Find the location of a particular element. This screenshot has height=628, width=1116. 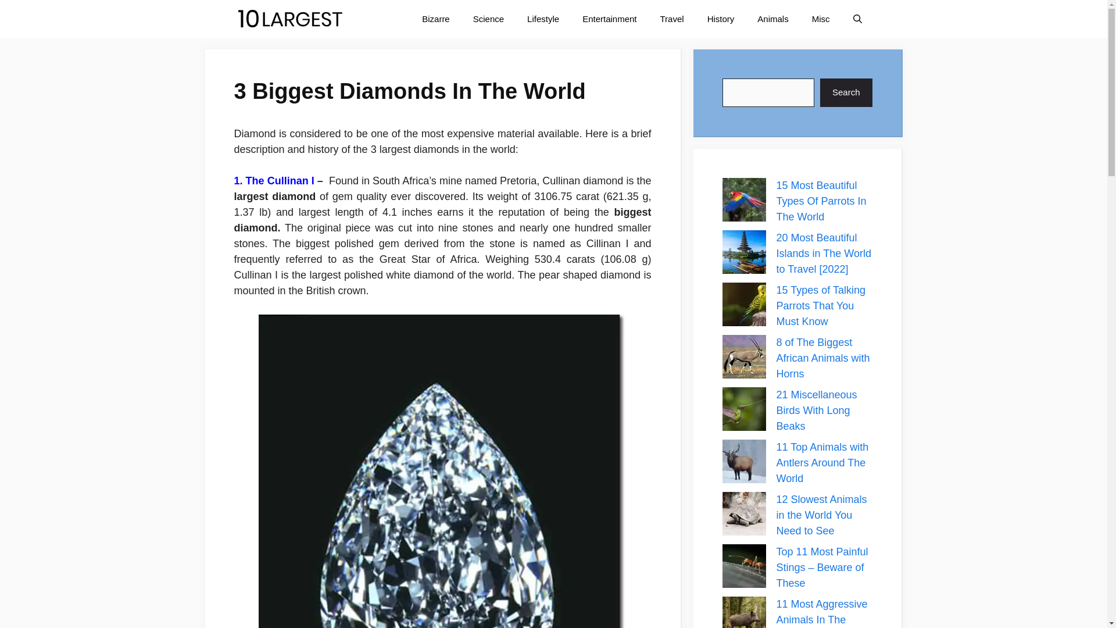

12 Slowest Animals in the World You Need to See is located at coordinates (822, 515).